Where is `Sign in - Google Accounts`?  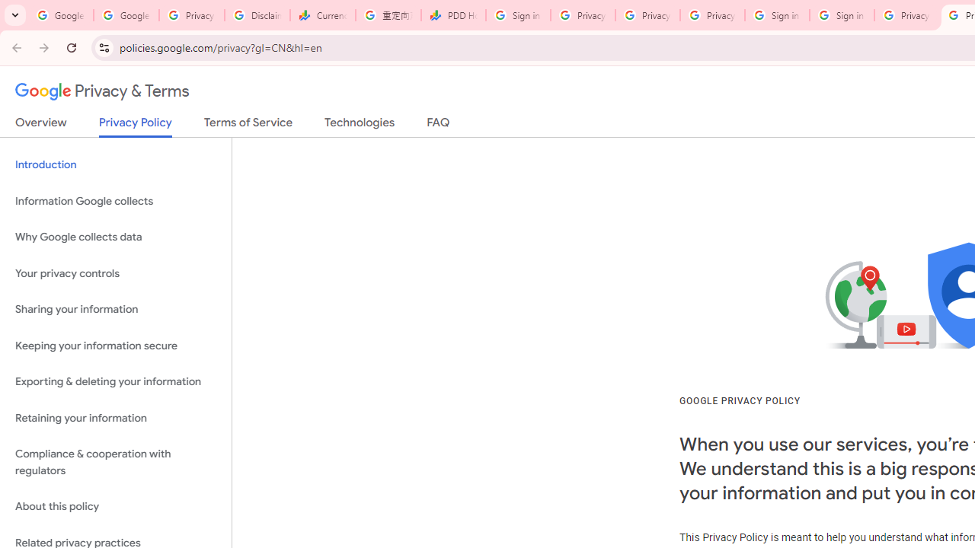
Sign in - Google Accounts is located at coordinates (777, 15).